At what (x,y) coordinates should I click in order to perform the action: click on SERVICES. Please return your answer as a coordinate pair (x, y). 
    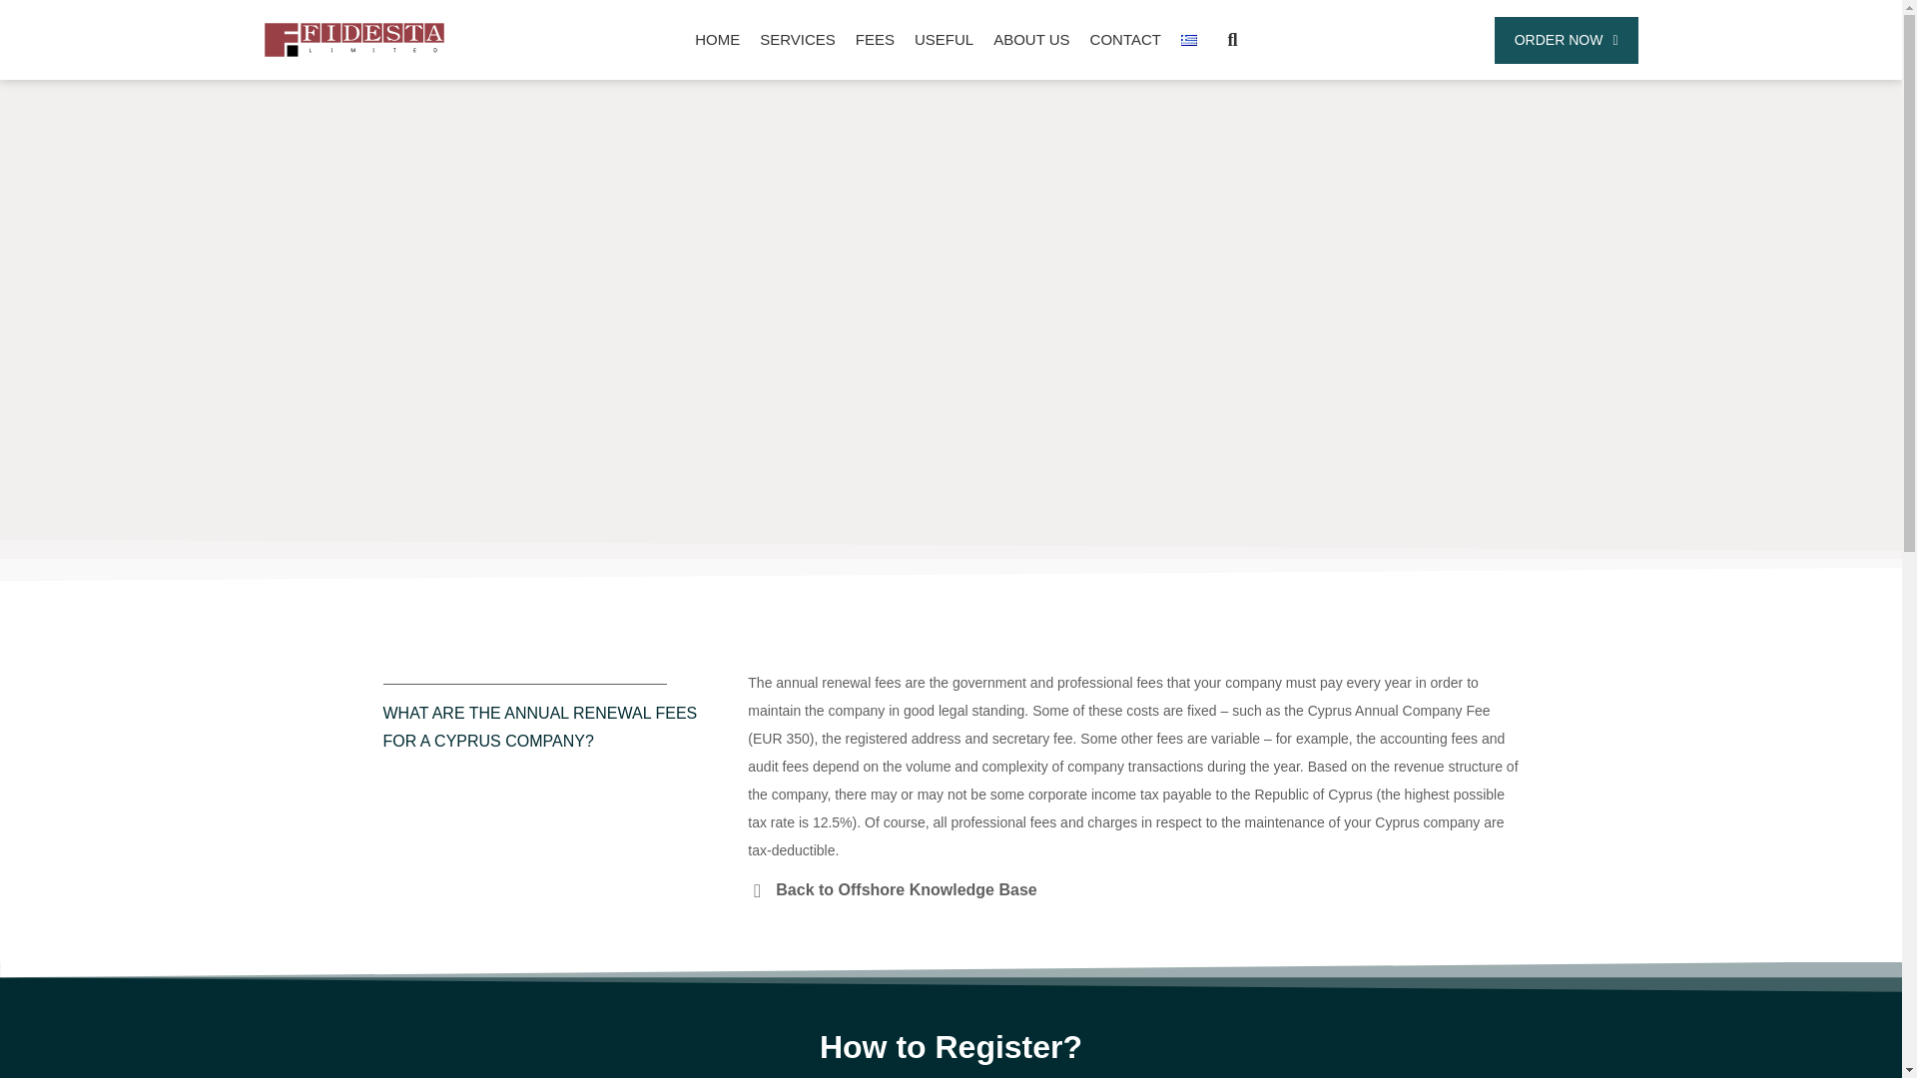
    Looking at the image, I should click on (797, 40).